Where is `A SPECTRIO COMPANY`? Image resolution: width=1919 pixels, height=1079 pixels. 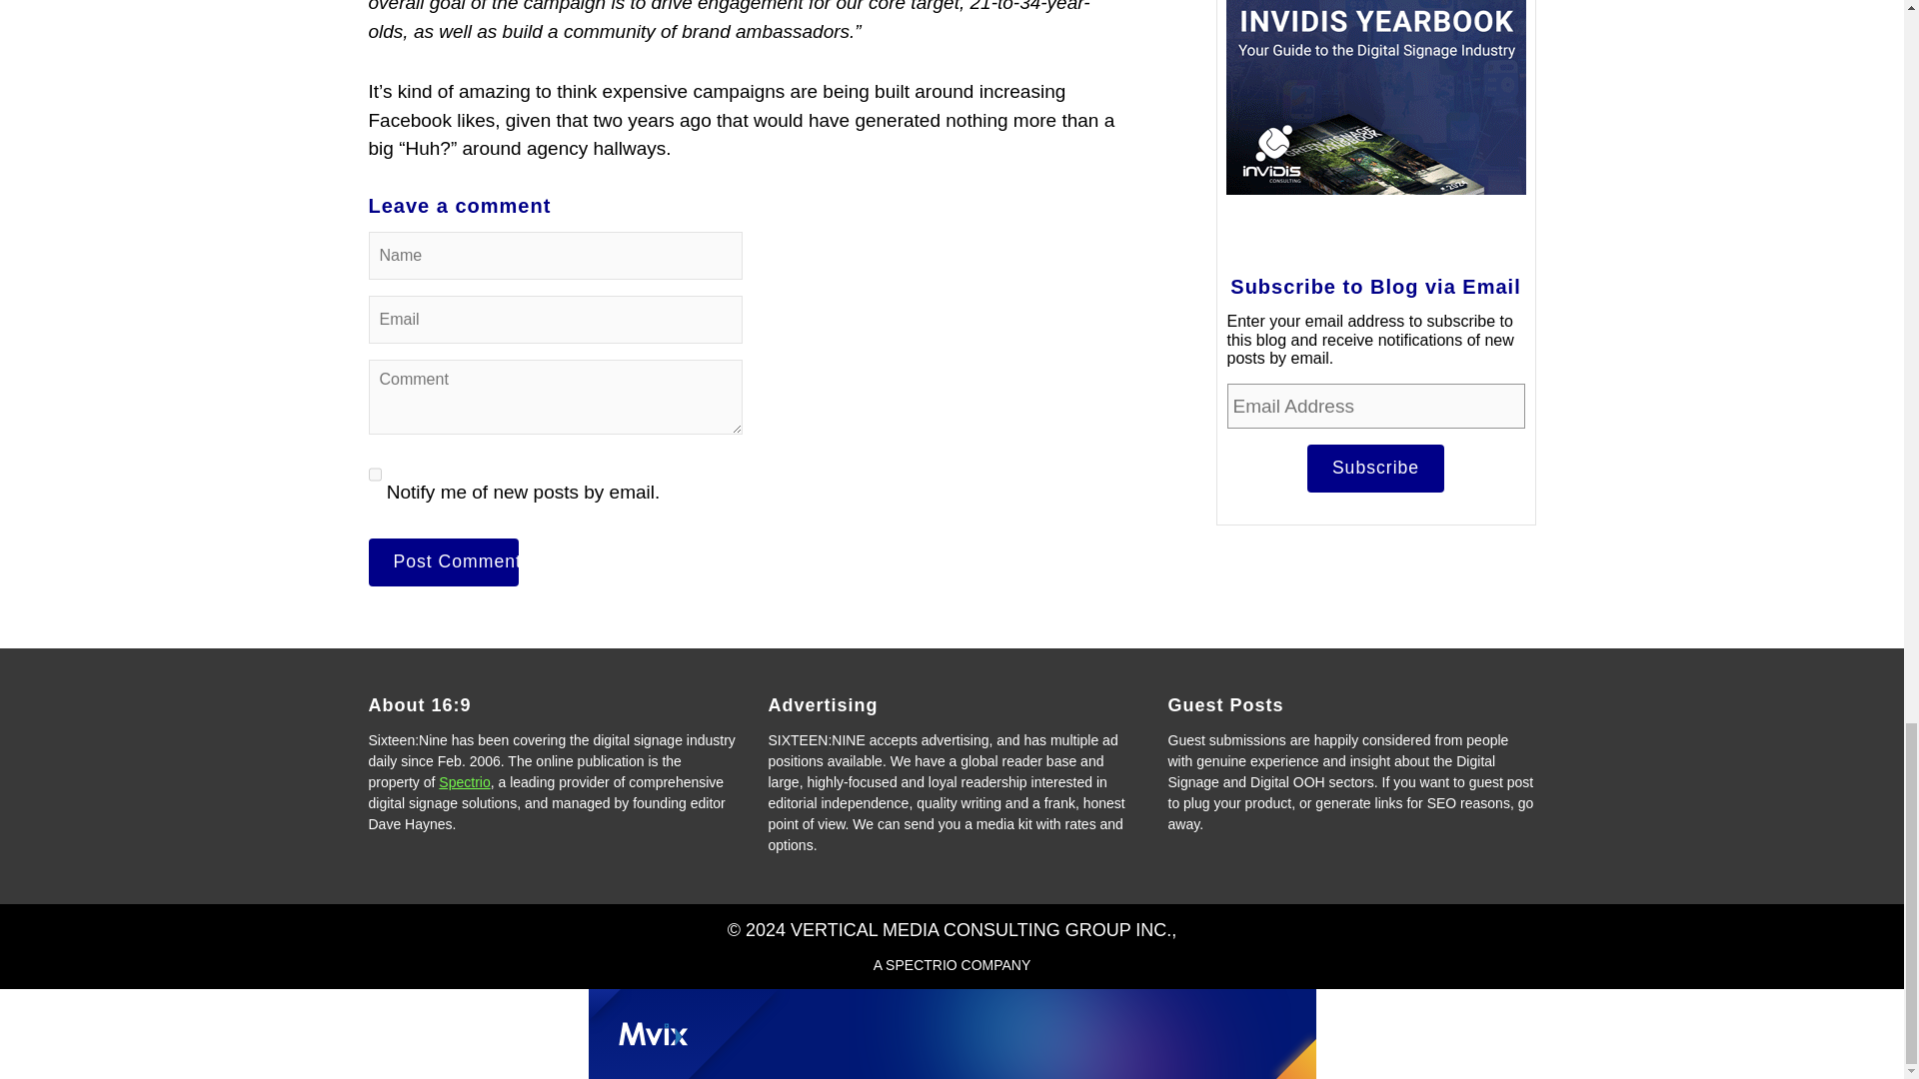 A SPECTRIO COMPANY is located at coordinates (952, 965).